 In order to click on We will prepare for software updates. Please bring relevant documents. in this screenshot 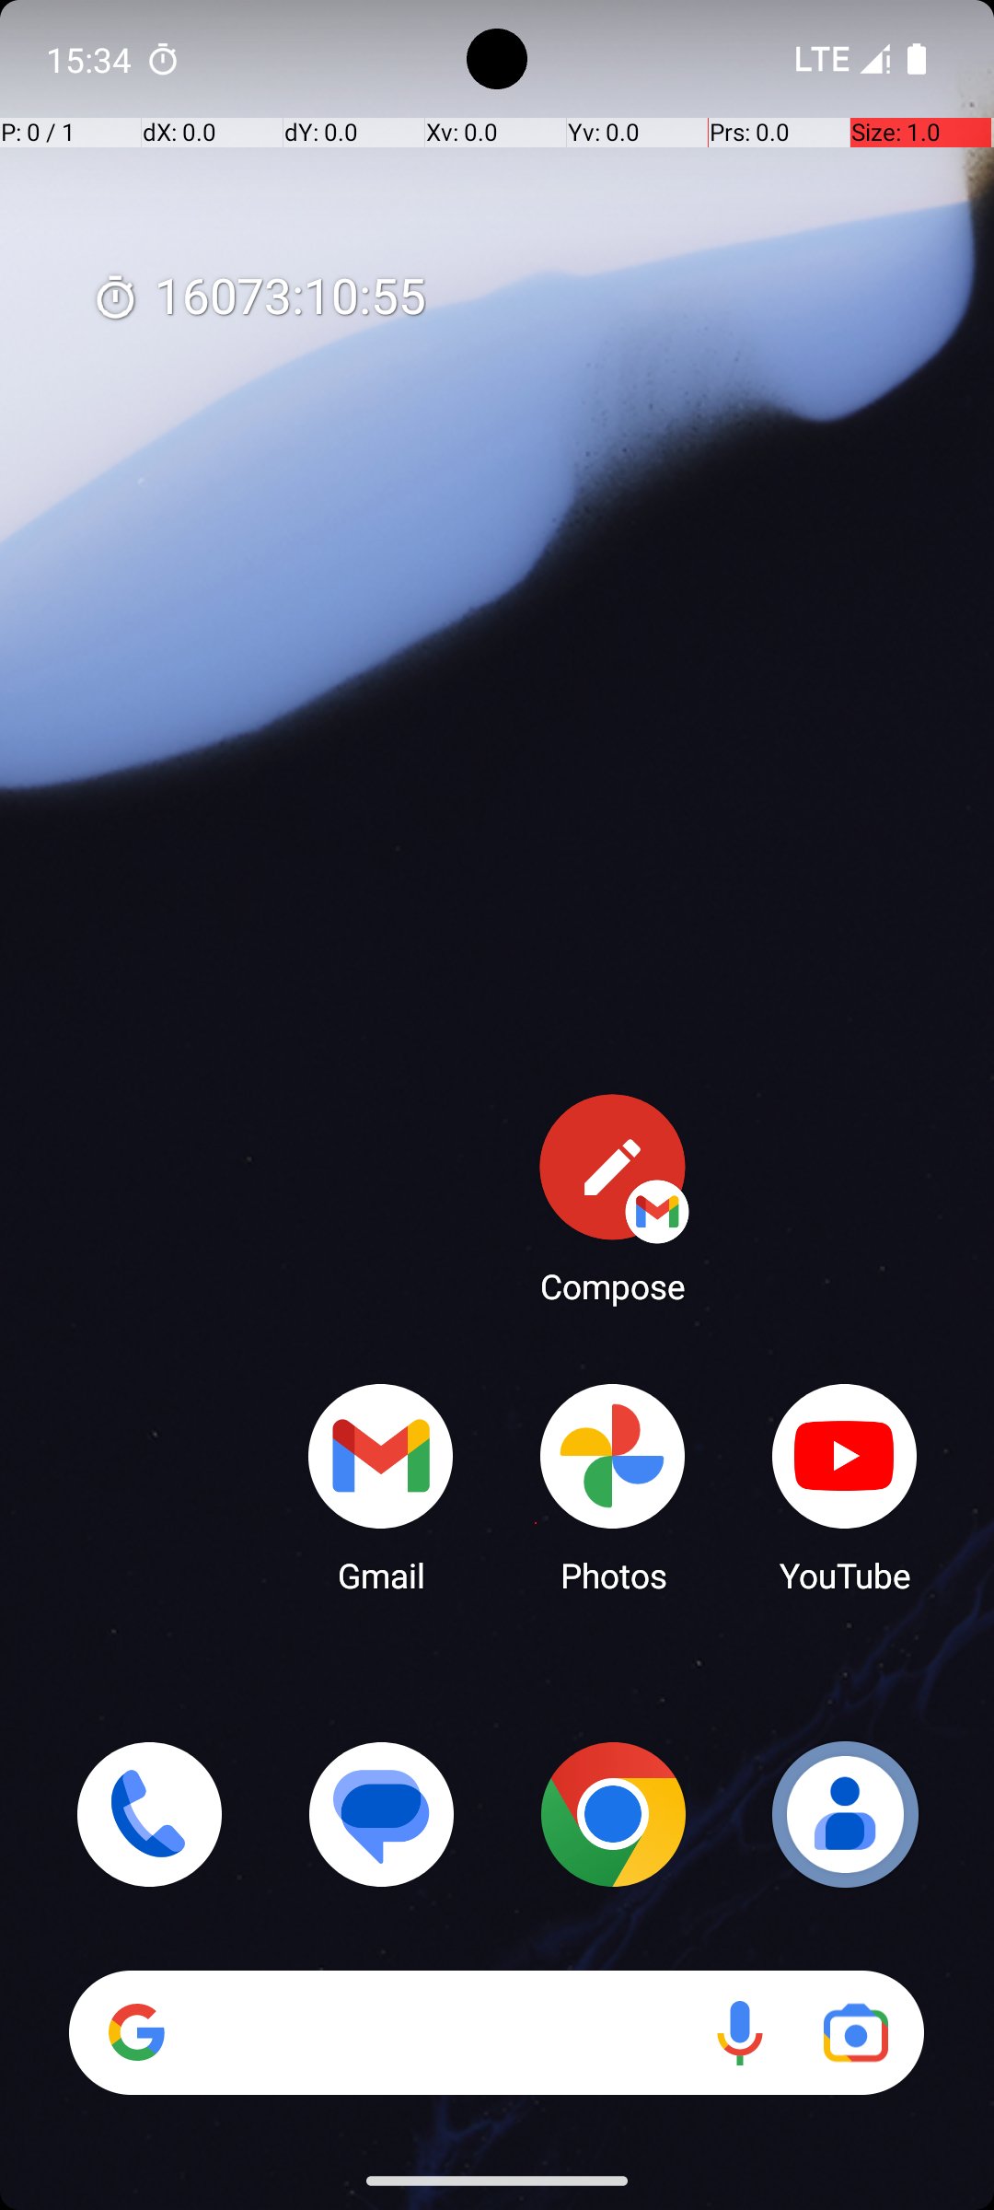, I will do `click(526, 1343)`.